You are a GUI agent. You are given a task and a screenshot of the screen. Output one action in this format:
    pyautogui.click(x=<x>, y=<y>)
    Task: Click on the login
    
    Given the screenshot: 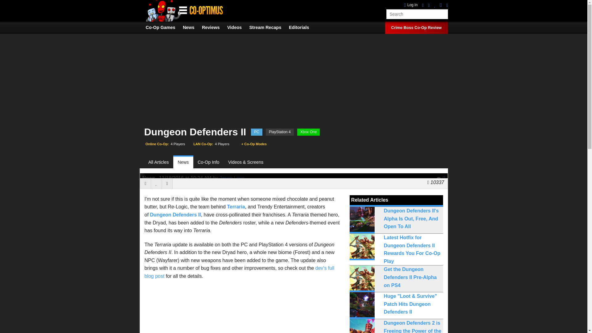 What is the action you would take?
    pyautogui.click(x=411, y=5)
    